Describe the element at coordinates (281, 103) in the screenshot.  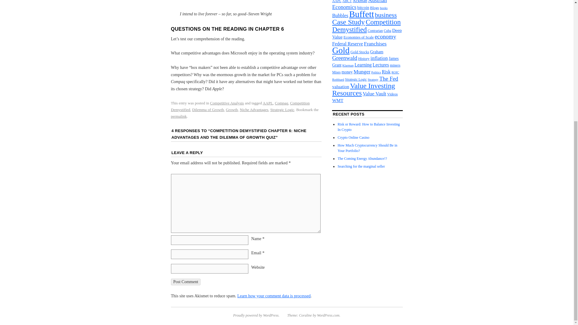
I see `Compaq` at that location.